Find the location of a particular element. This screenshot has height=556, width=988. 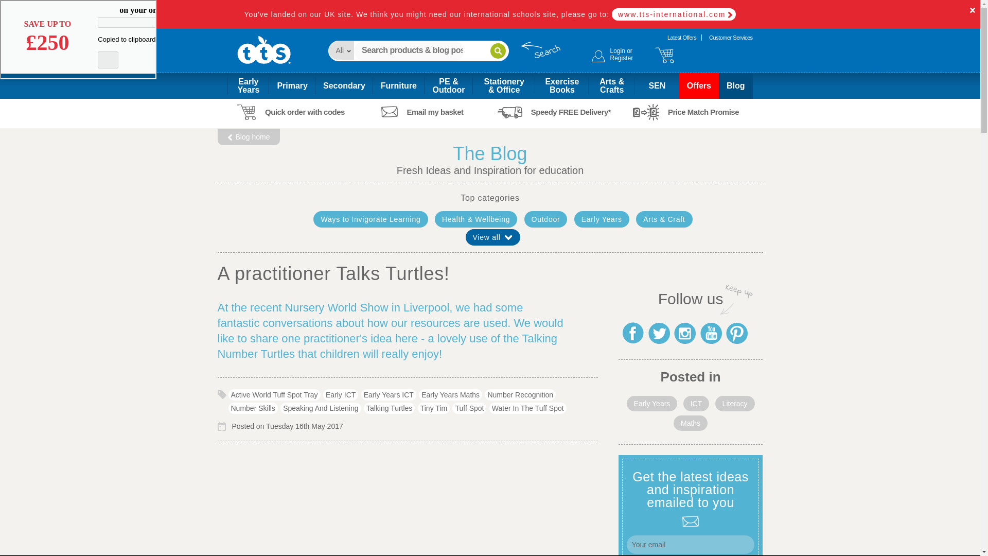

customer services is located at coordinates (612, 55).